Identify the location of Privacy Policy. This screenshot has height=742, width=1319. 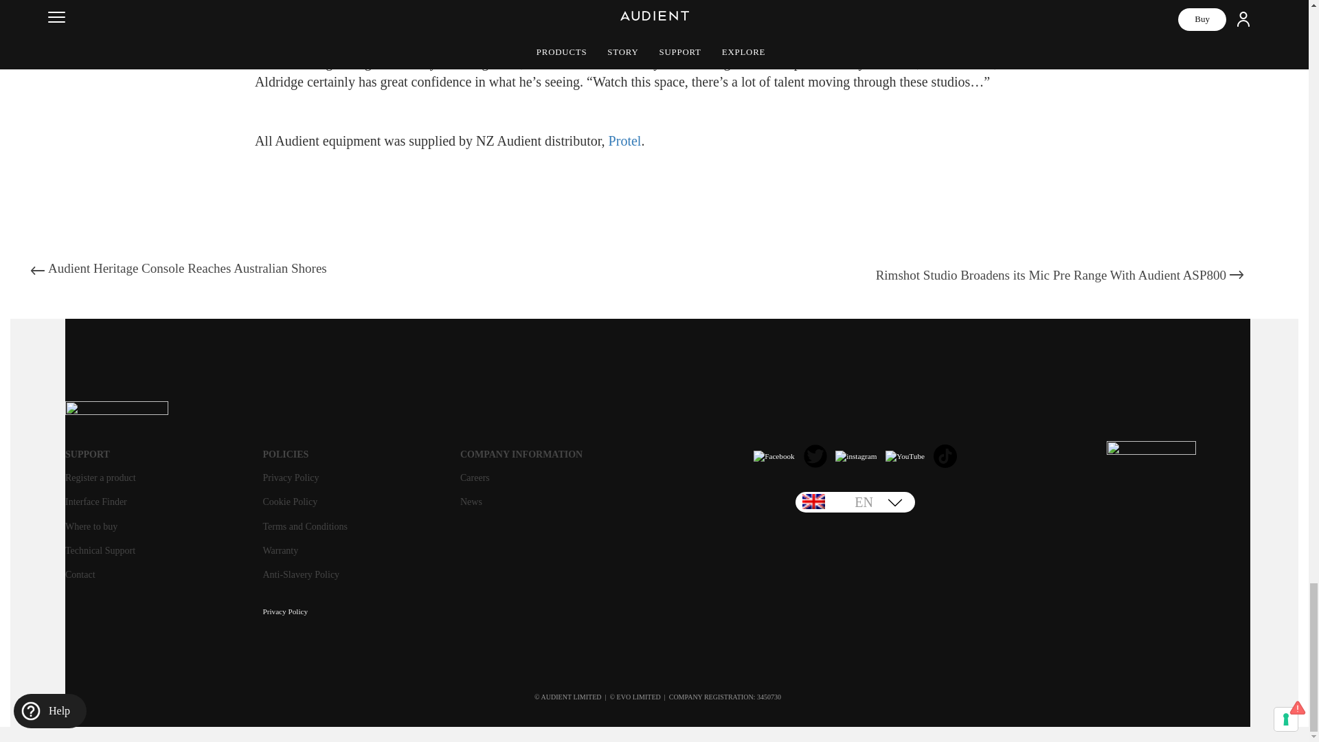
(284, 607).